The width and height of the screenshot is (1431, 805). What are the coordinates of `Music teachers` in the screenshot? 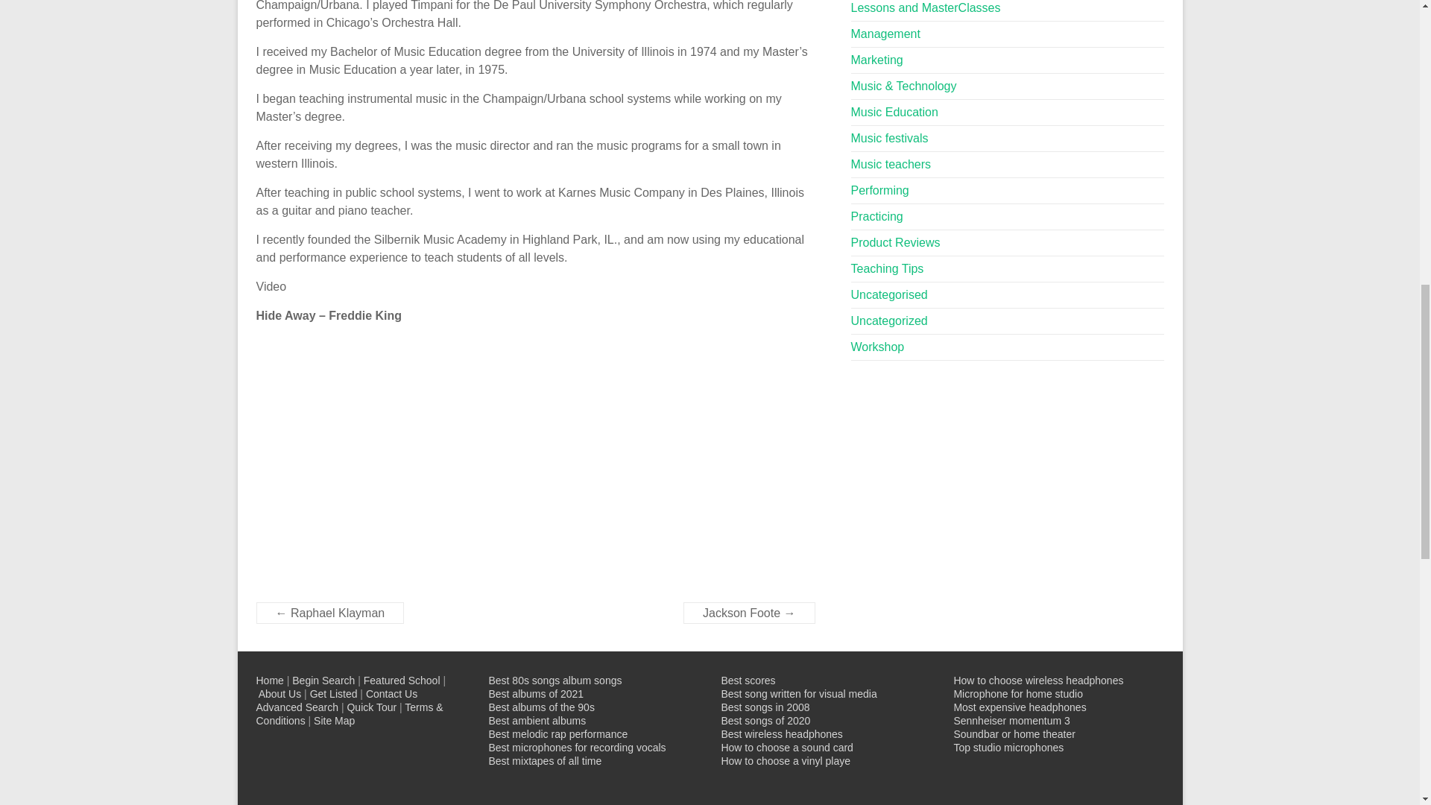 It's located at (891, 164).